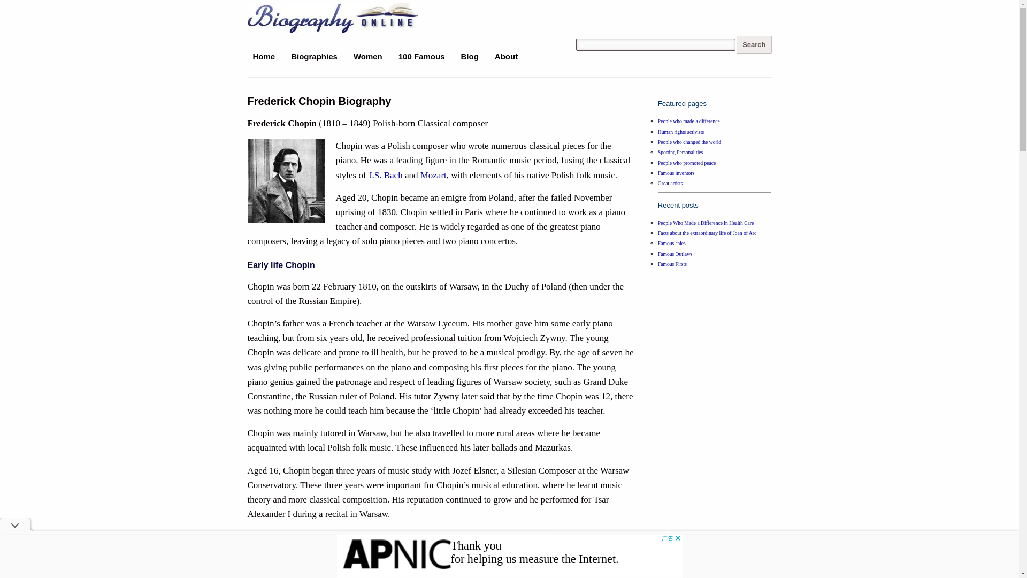 Image resolution: width=1027 pixels, height=578 pixels. I want to click on J.S. Bach, so click(385, 174).